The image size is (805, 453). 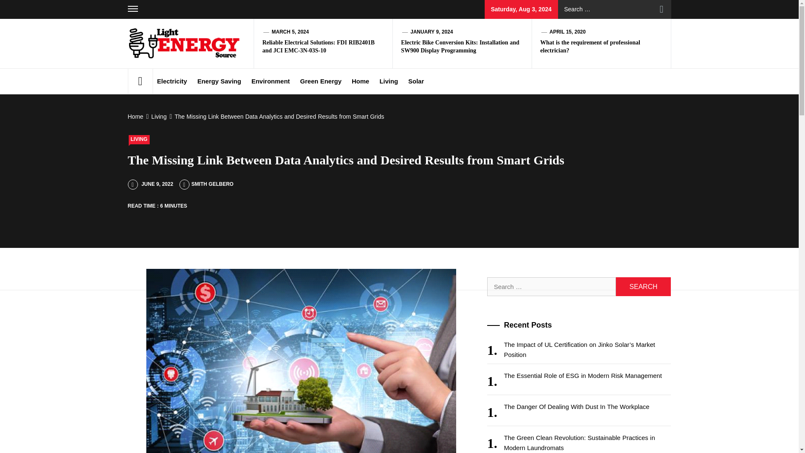 What do you see at coordinates (361, 81) in the screenshot?
I see `Home` at bounding box center [361, 81].